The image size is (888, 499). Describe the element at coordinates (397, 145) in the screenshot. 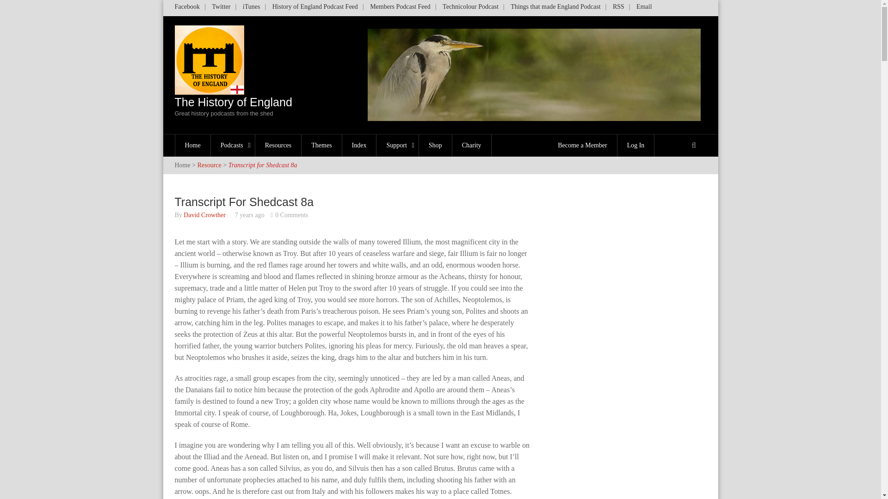

I see `Support` at that location.